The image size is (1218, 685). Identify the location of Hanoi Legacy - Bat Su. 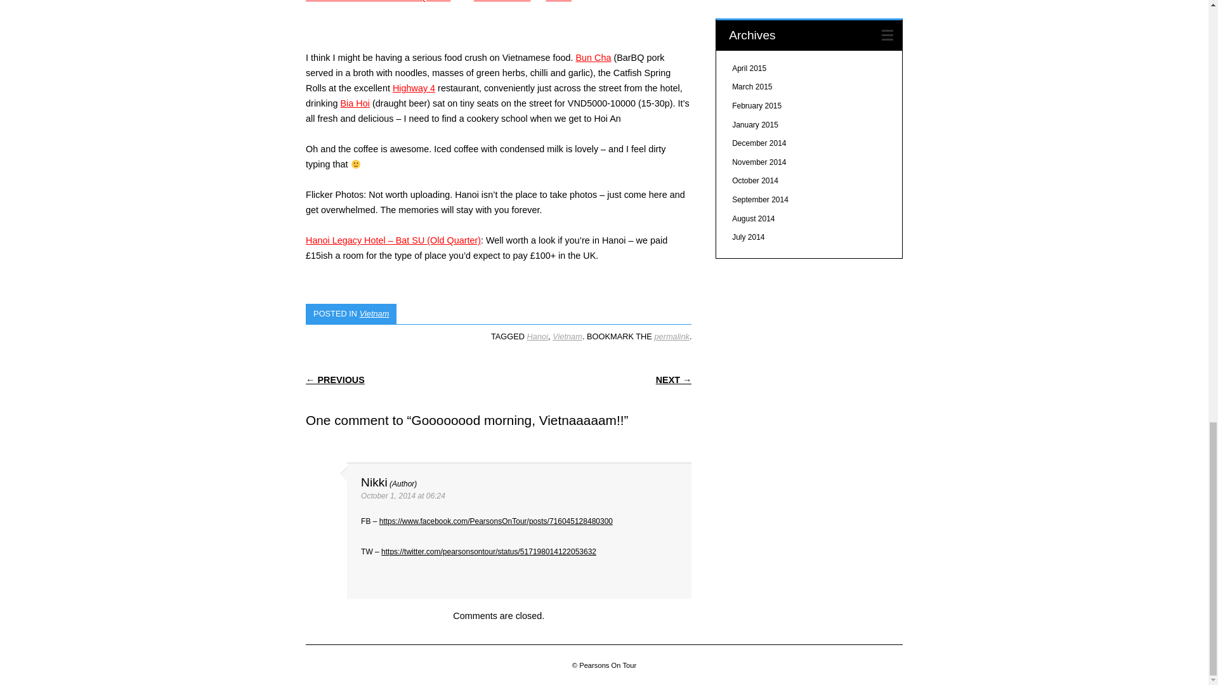
(393, 240).